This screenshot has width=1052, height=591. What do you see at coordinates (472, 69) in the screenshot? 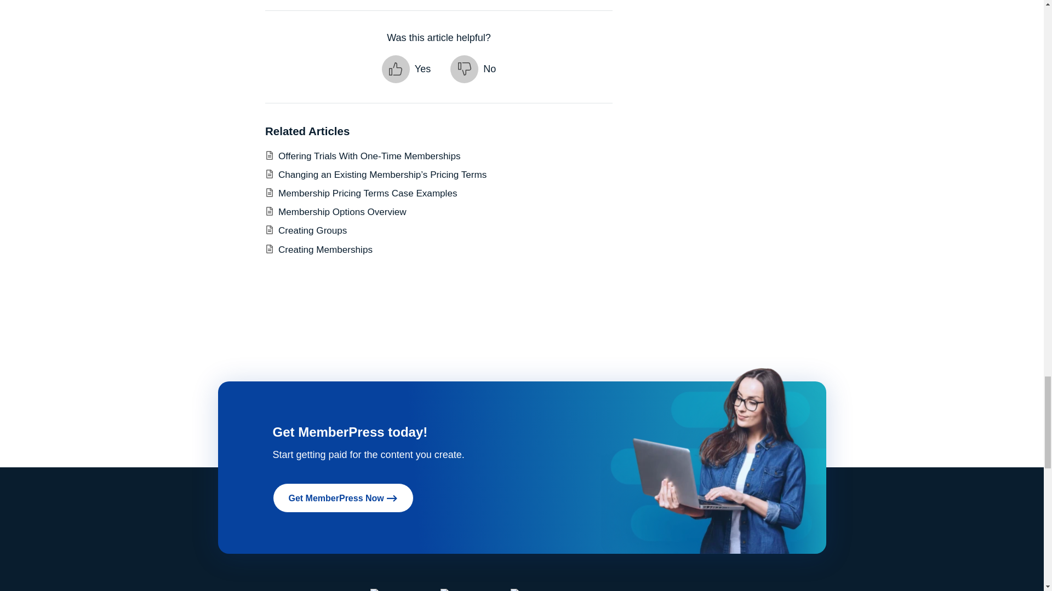
I see `No` at bounding box center [472, 69].